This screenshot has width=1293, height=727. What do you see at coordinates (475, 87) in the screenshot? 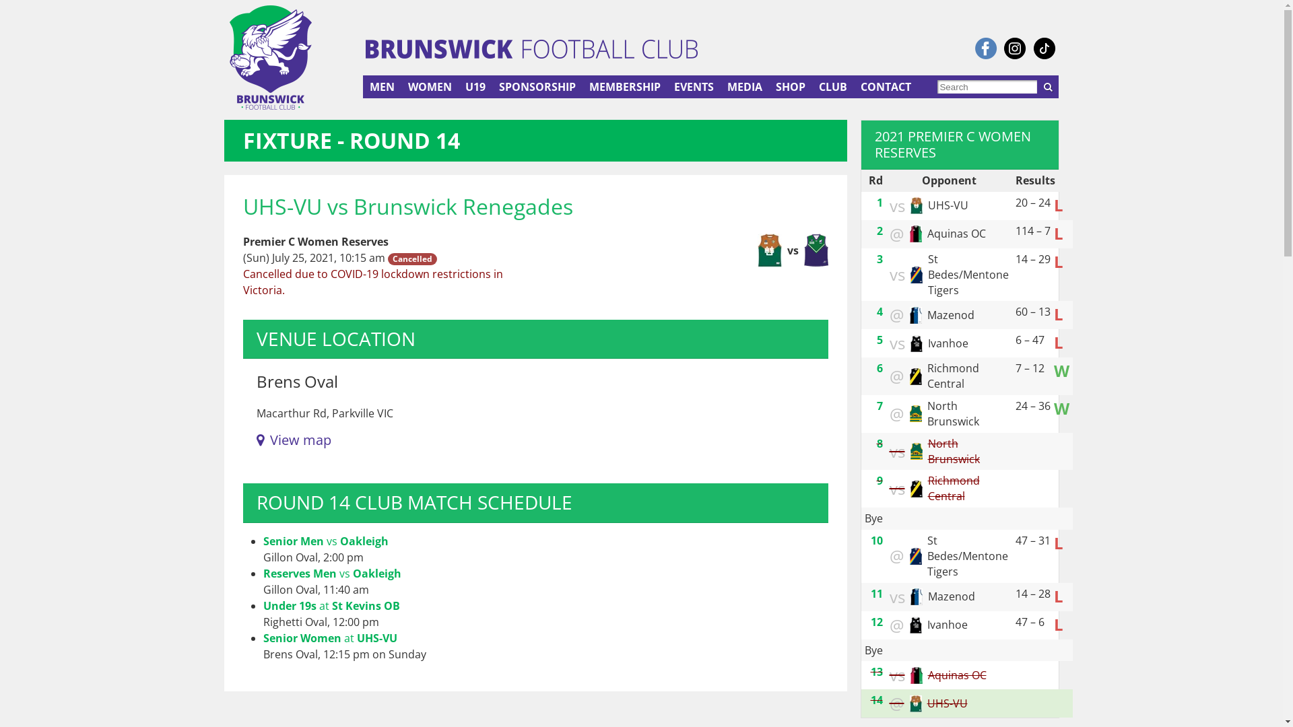
I see `U19` at bounding box center [475, 87].